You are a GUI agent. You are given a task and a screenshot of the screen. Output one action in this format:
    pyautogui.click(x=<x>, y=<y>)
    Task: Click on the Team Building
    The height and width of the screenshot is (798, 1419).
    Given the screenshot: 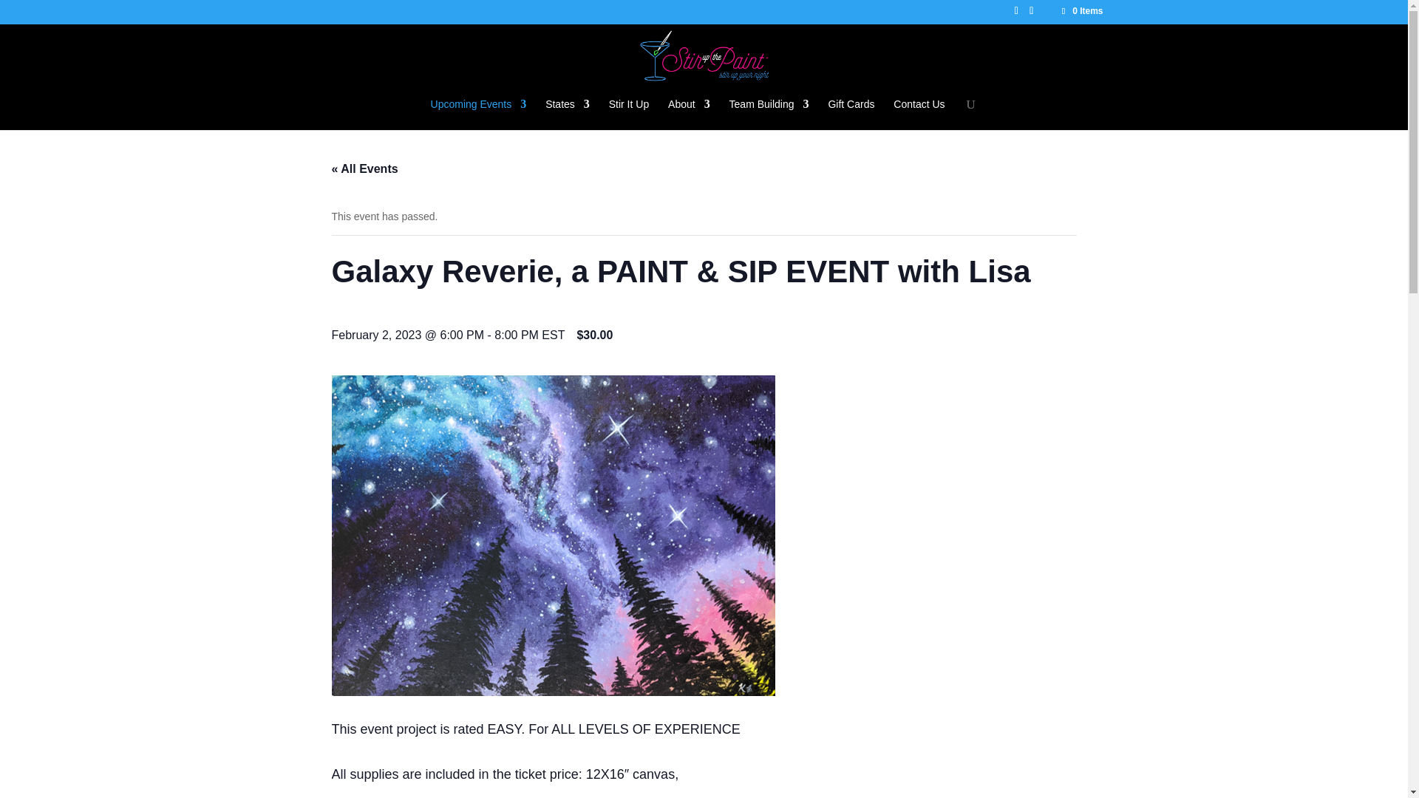 What is the action you would take?
    pyautogui.click(x=769, y=114)
    